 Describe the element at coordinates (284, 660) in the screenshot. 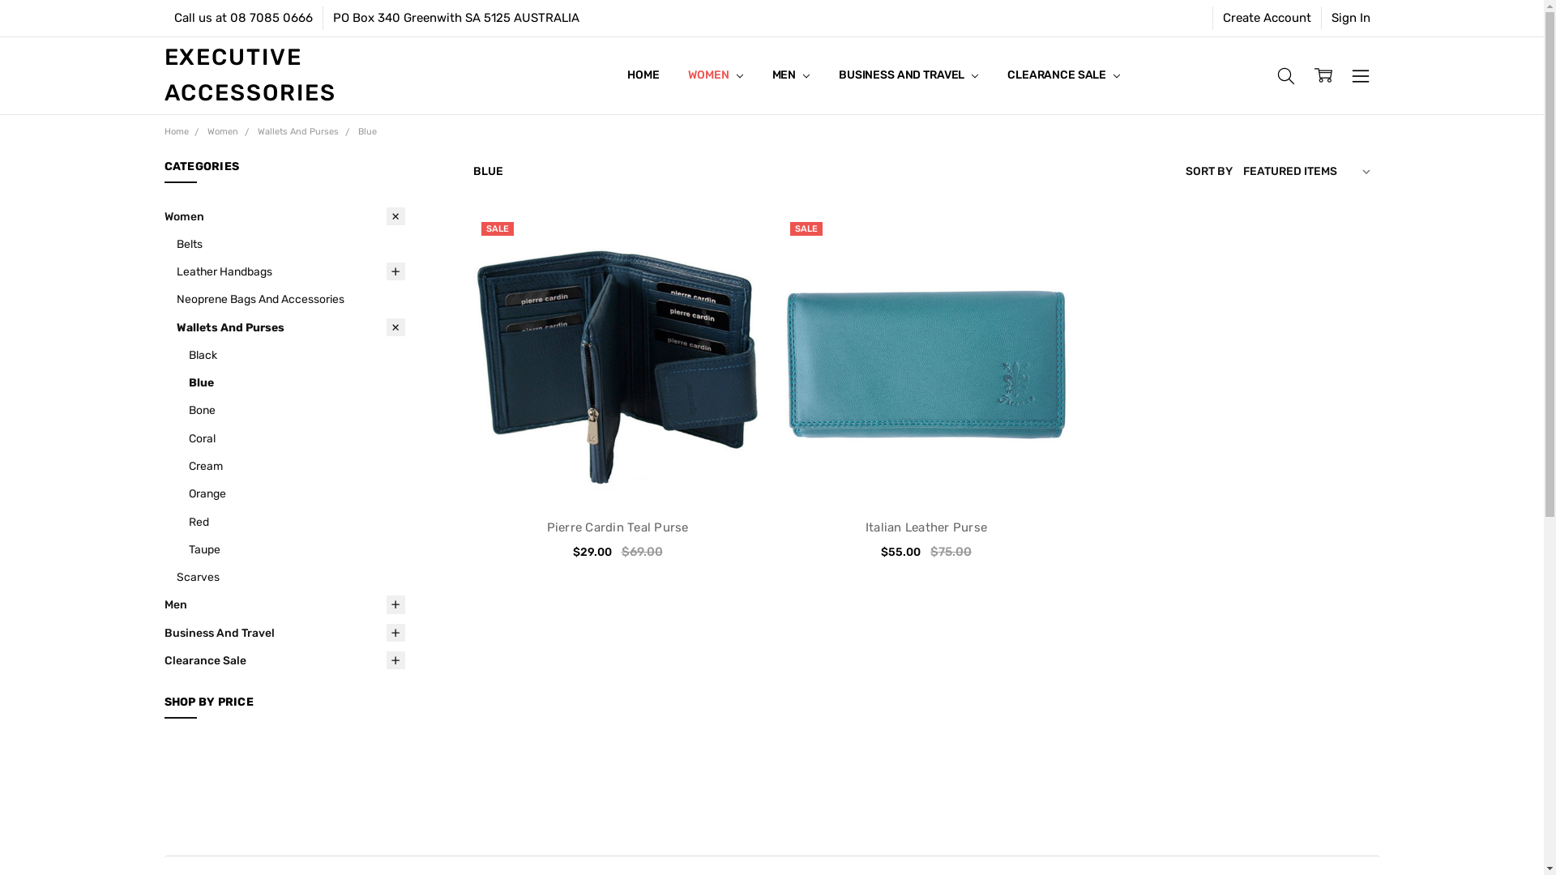

I see `Clearance Sale` at that location.